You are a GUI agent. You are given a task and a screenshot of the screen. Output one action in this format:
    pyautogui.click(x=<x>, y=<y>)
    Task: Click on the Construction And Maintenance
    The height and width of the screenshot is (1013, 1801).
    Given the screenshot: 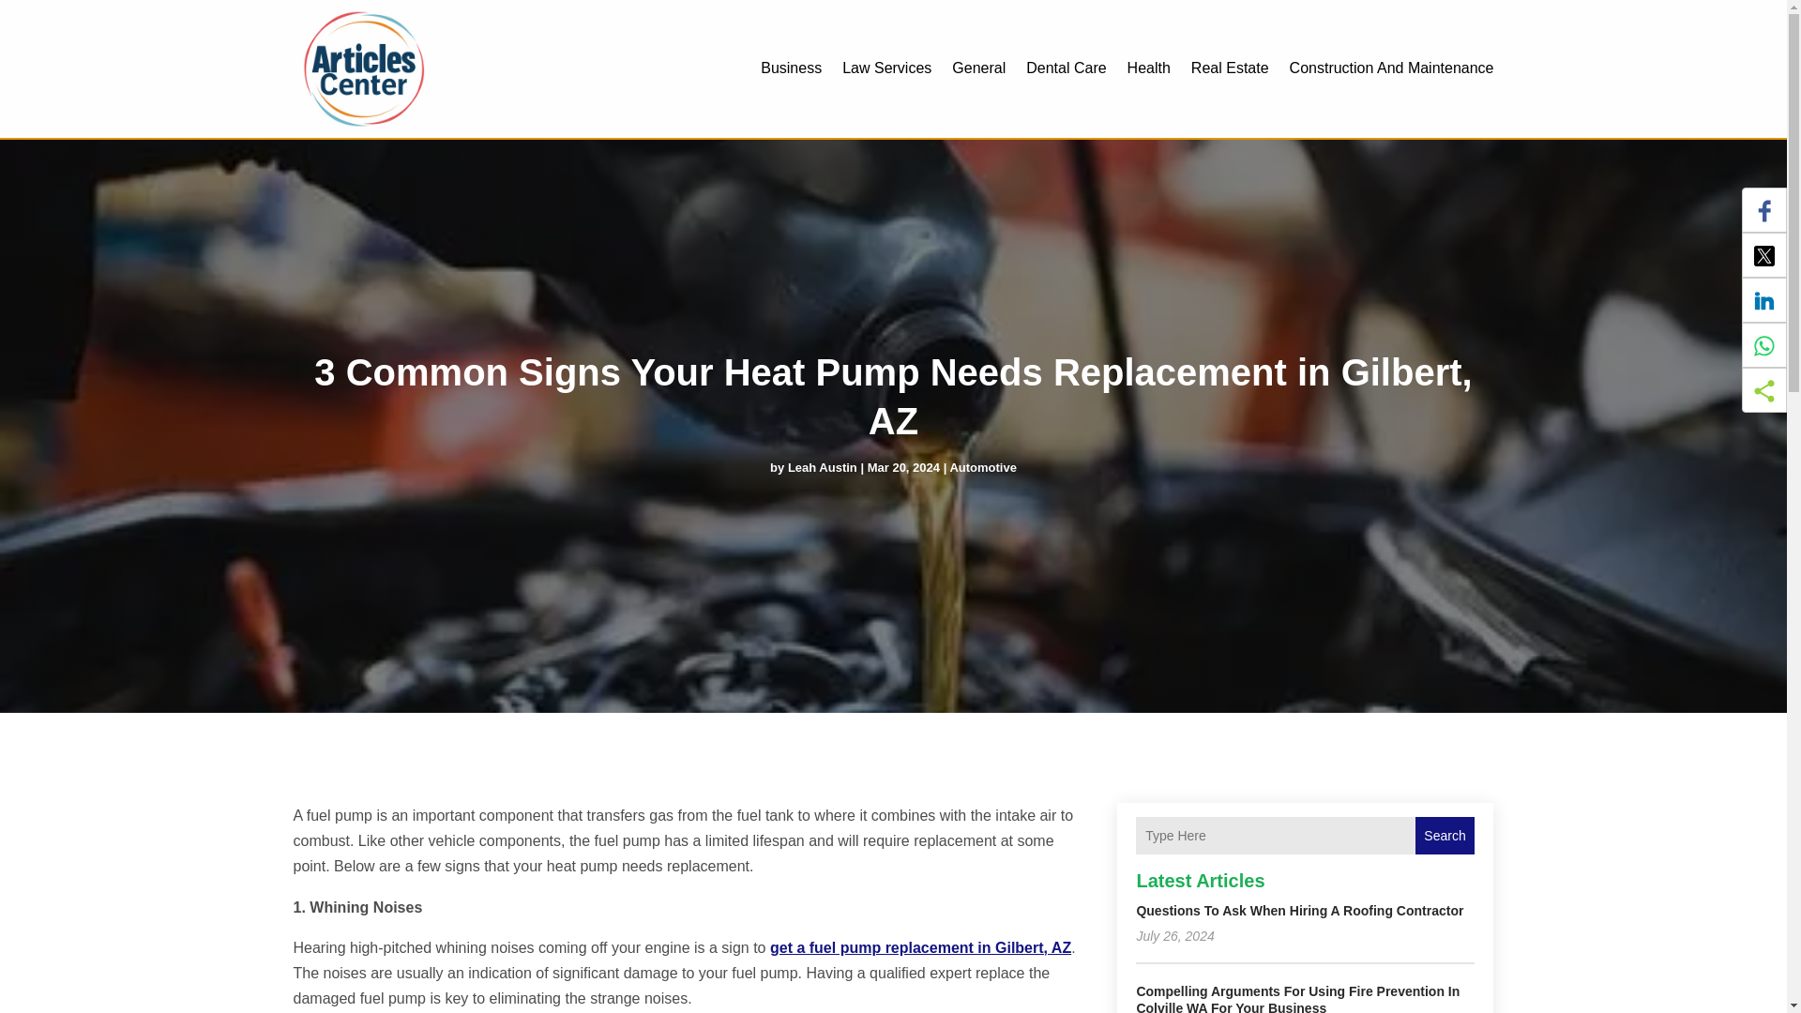 What is the action you would take?
    pyautogui.click(x=1392, y=68)
    